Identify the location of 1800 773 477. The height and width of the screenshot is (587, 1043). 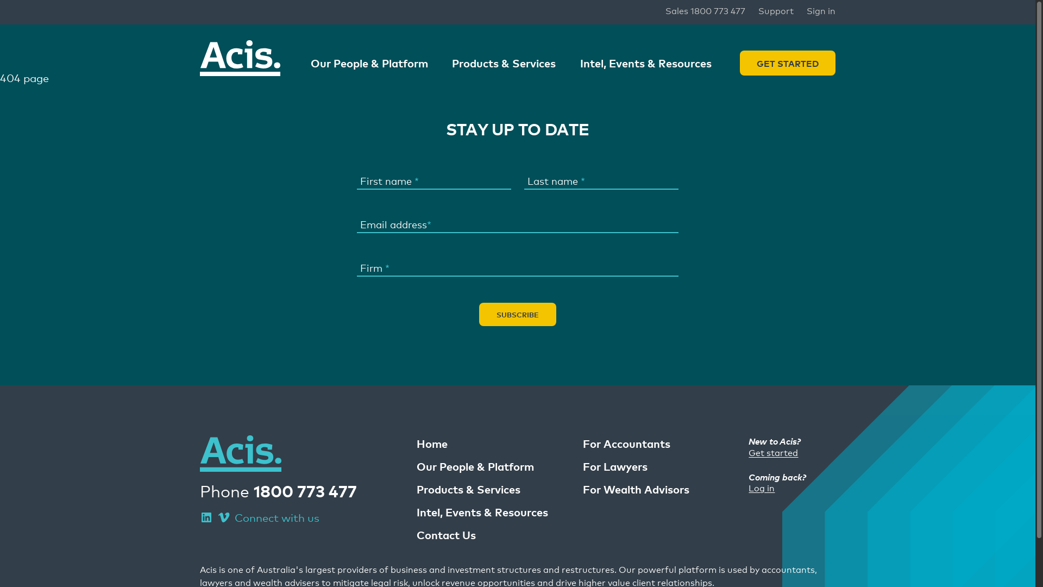
(305, 490).